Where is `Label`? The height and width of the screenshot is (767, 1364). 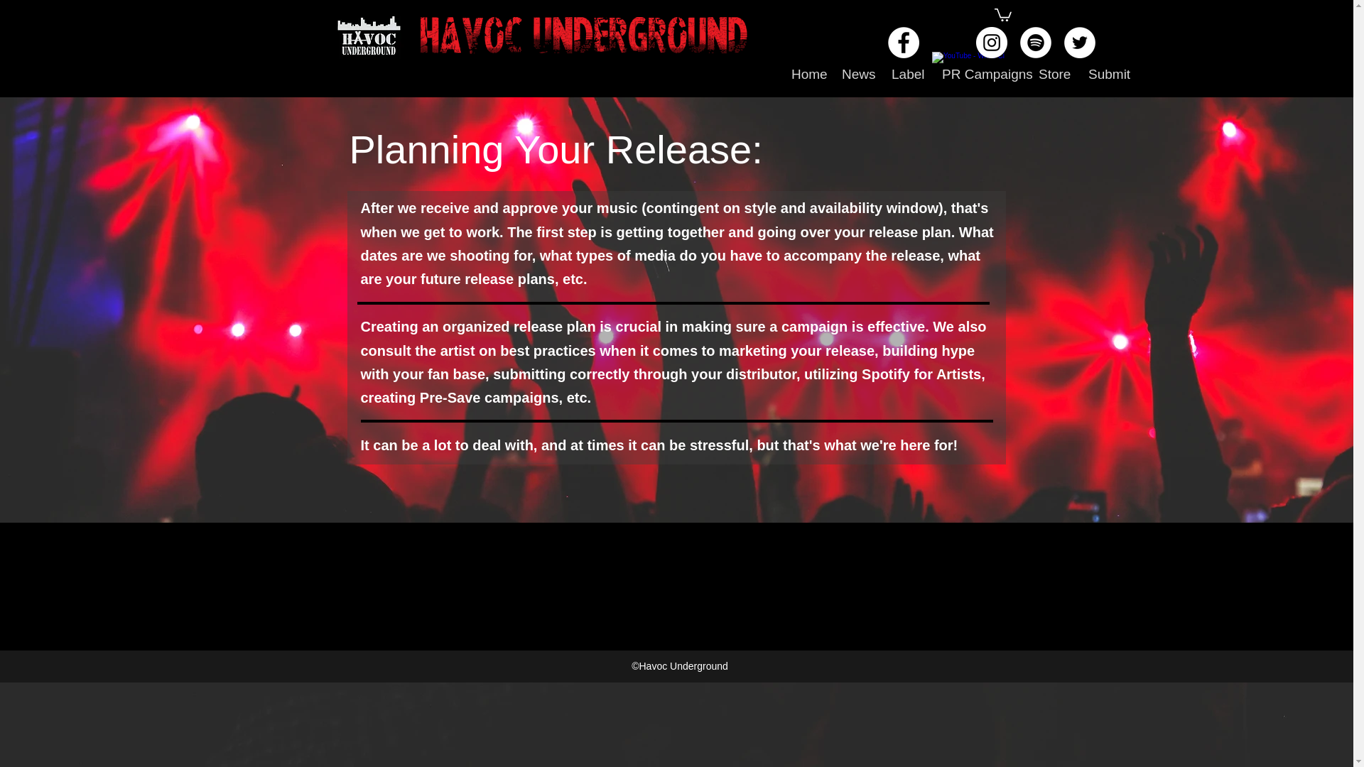
Label is located at coordinates (906, 74).